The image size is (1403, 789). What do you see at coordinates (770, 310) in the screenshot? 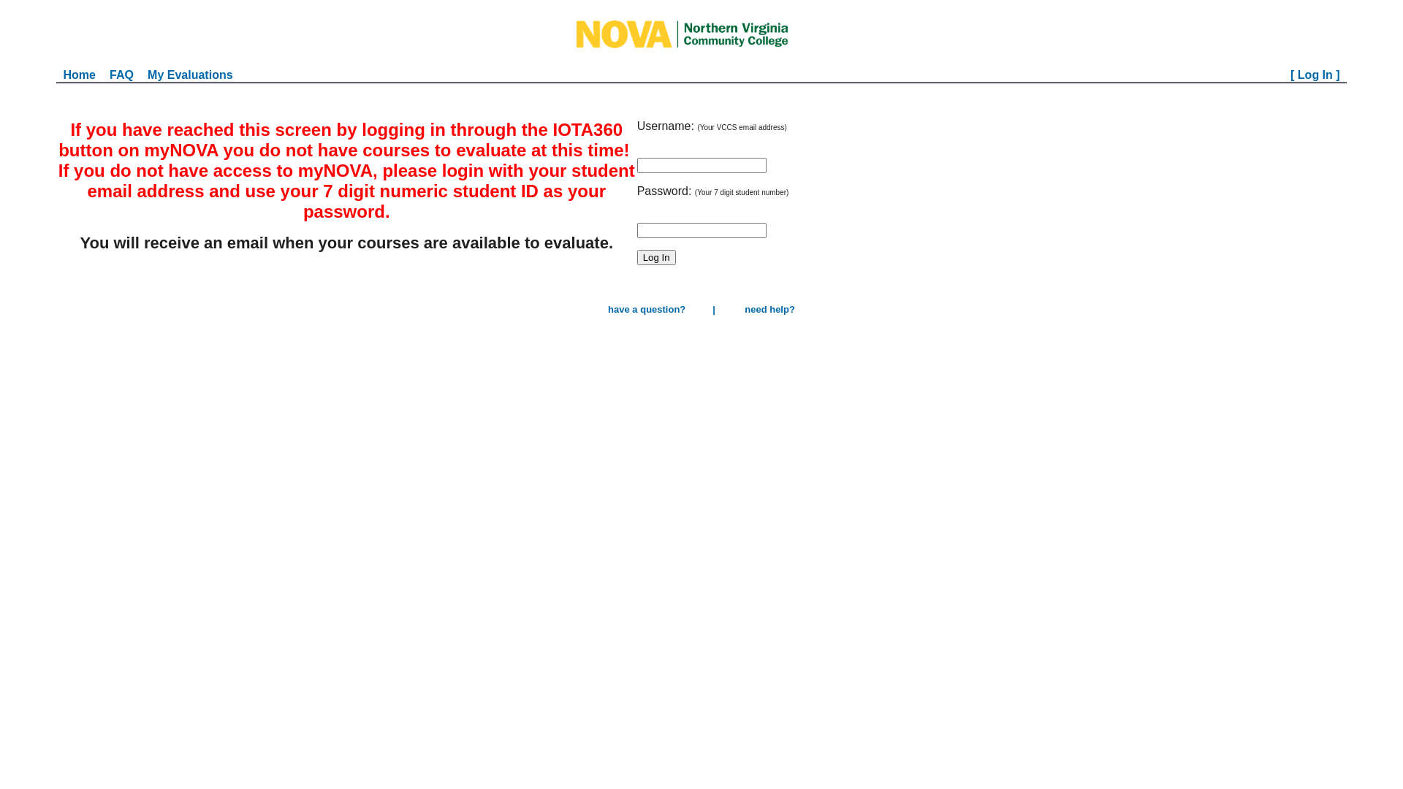
I see `need help?` at bounding box center [770, 310].